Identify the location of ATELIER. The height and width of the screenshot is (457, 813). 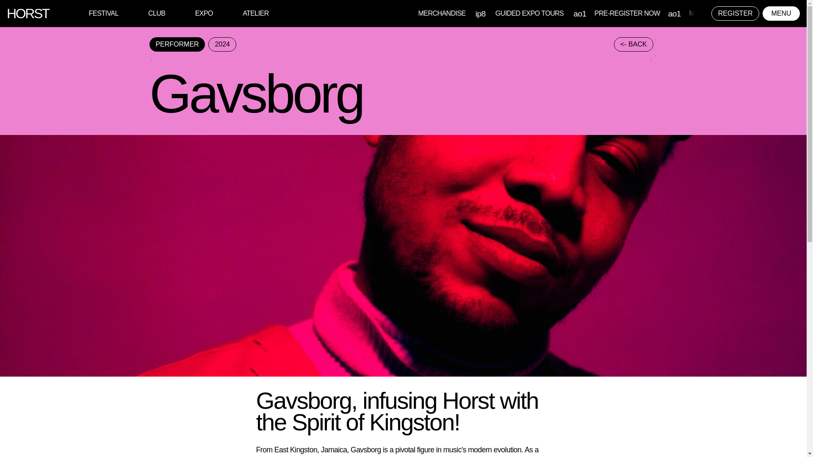
(256, 13).